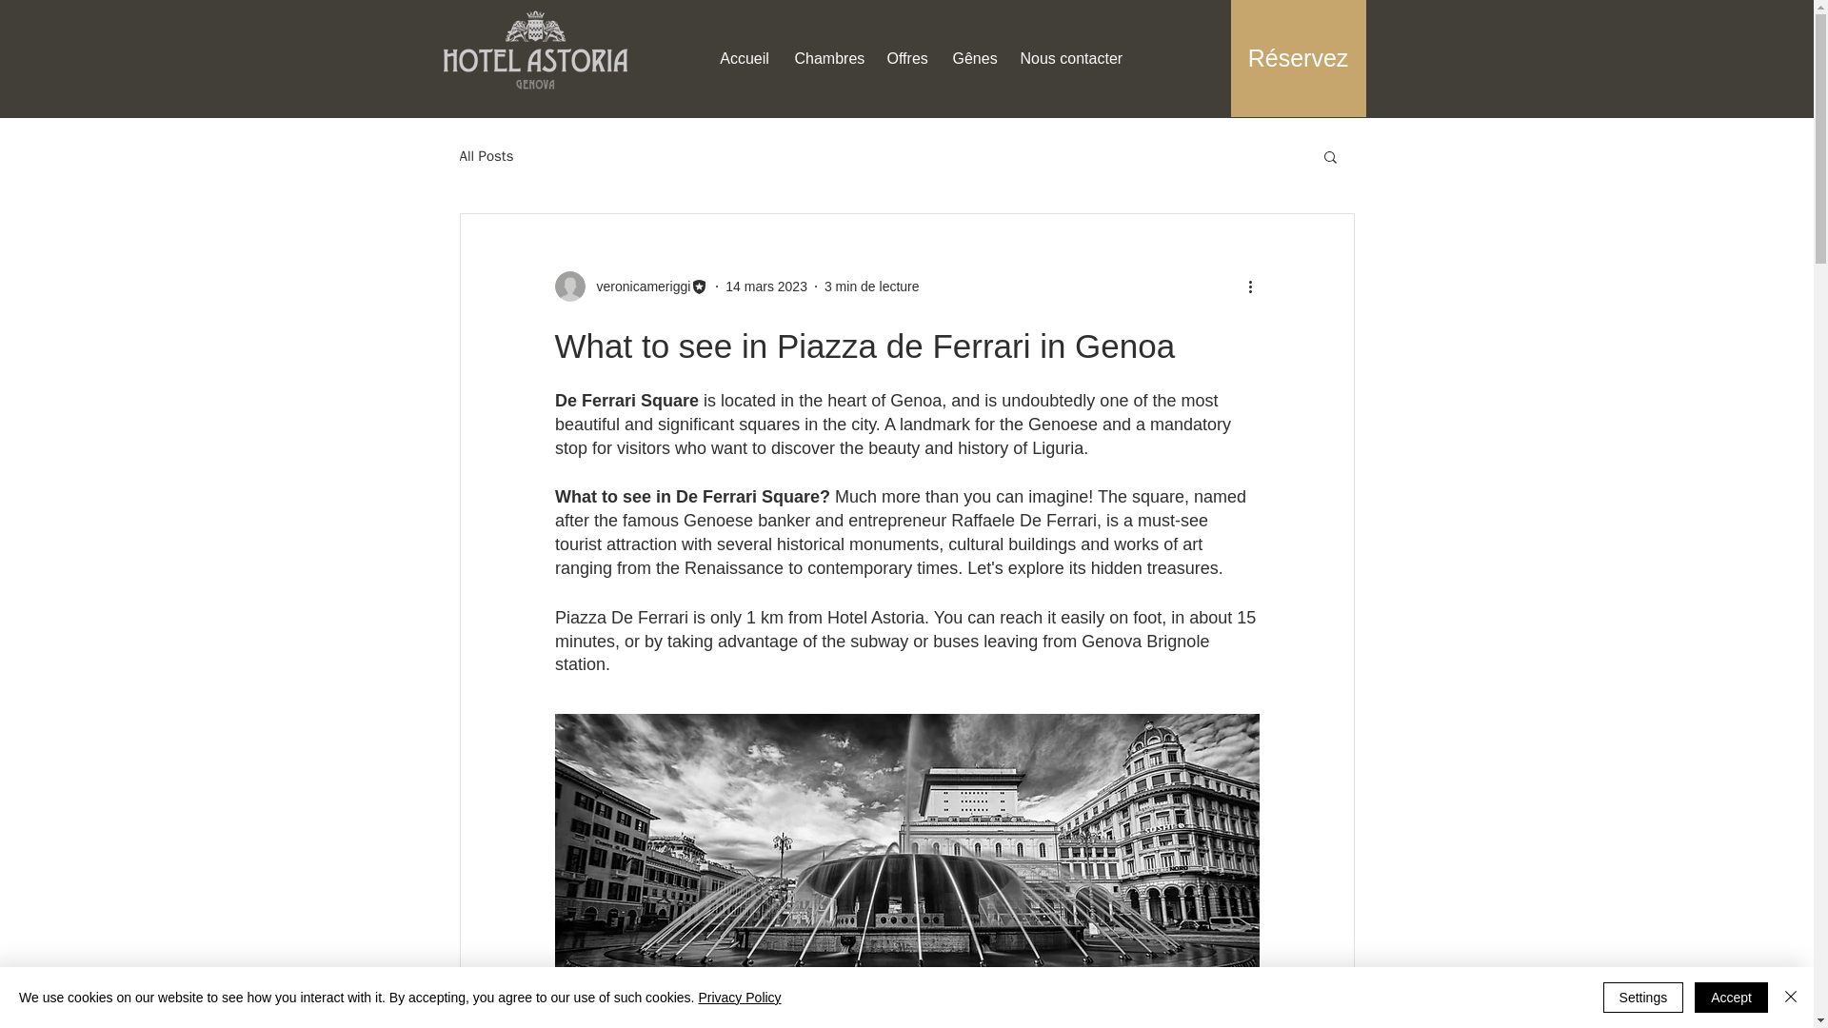 The height and width of the screenshot is (1028, 1828). What do you see at coordinates (534, 49) in the screenshot?
I see `Hotel 4 Stelle Genova` at bounding box center [534, 49].